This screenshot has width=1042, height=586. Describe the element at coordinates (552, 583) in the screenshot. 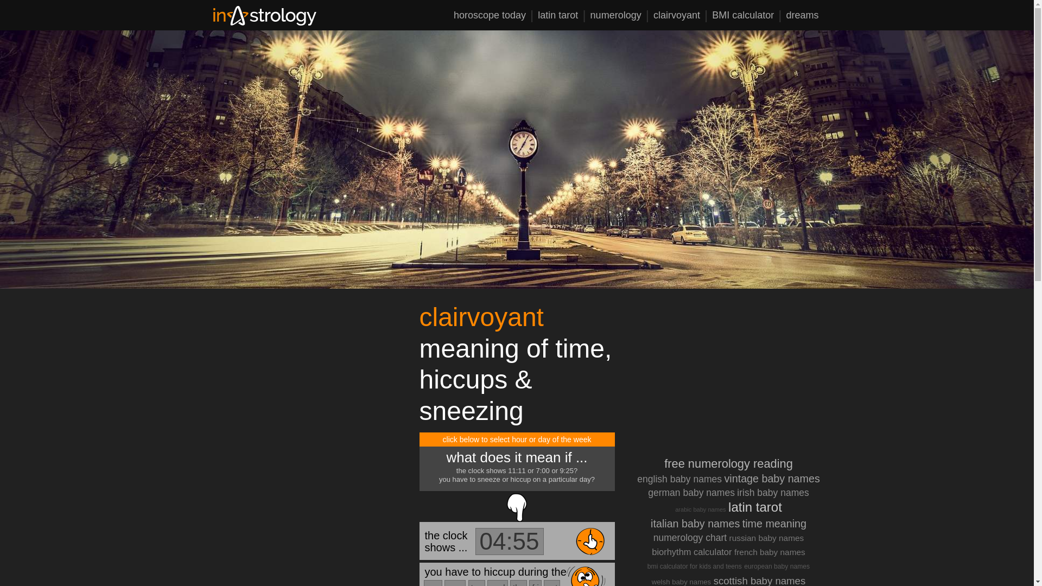

I see `sat` at that location.